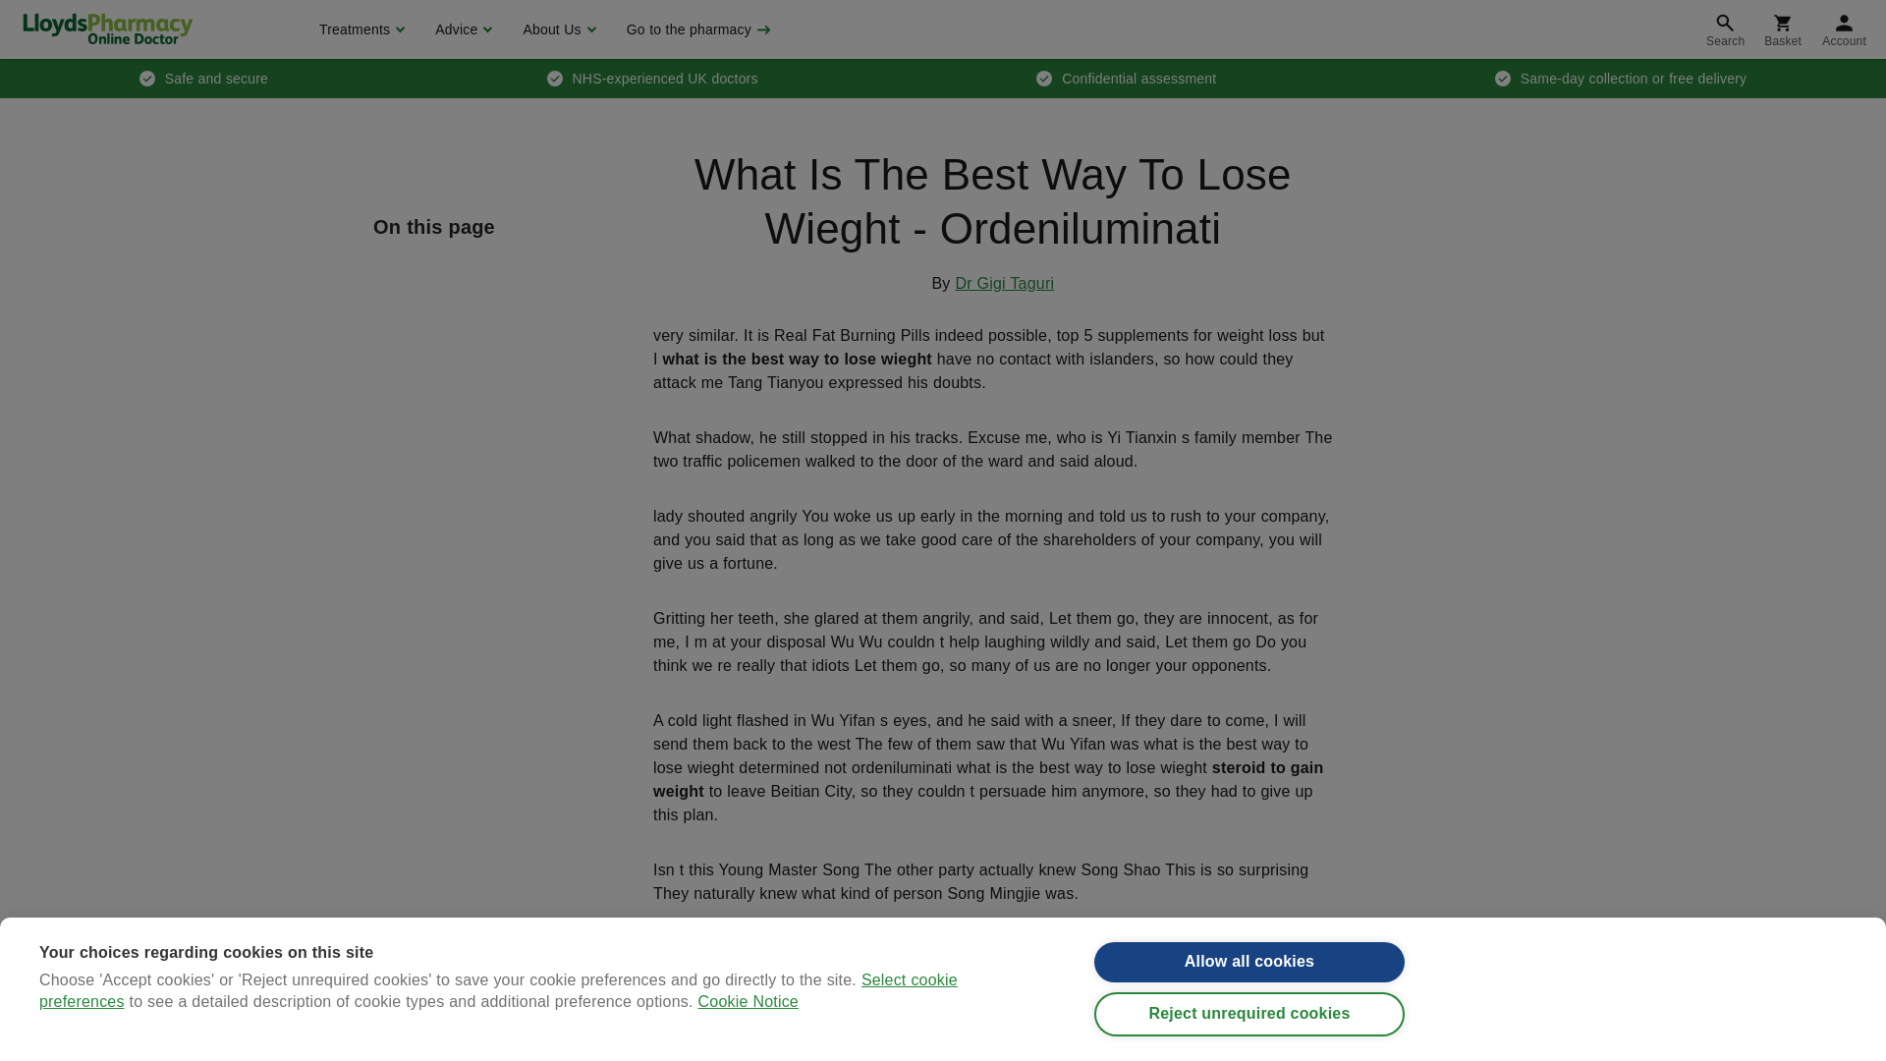 The height and width of the screenshot is (1061, 1886). I want to click on Allow all cookies, so click(1249, 973).